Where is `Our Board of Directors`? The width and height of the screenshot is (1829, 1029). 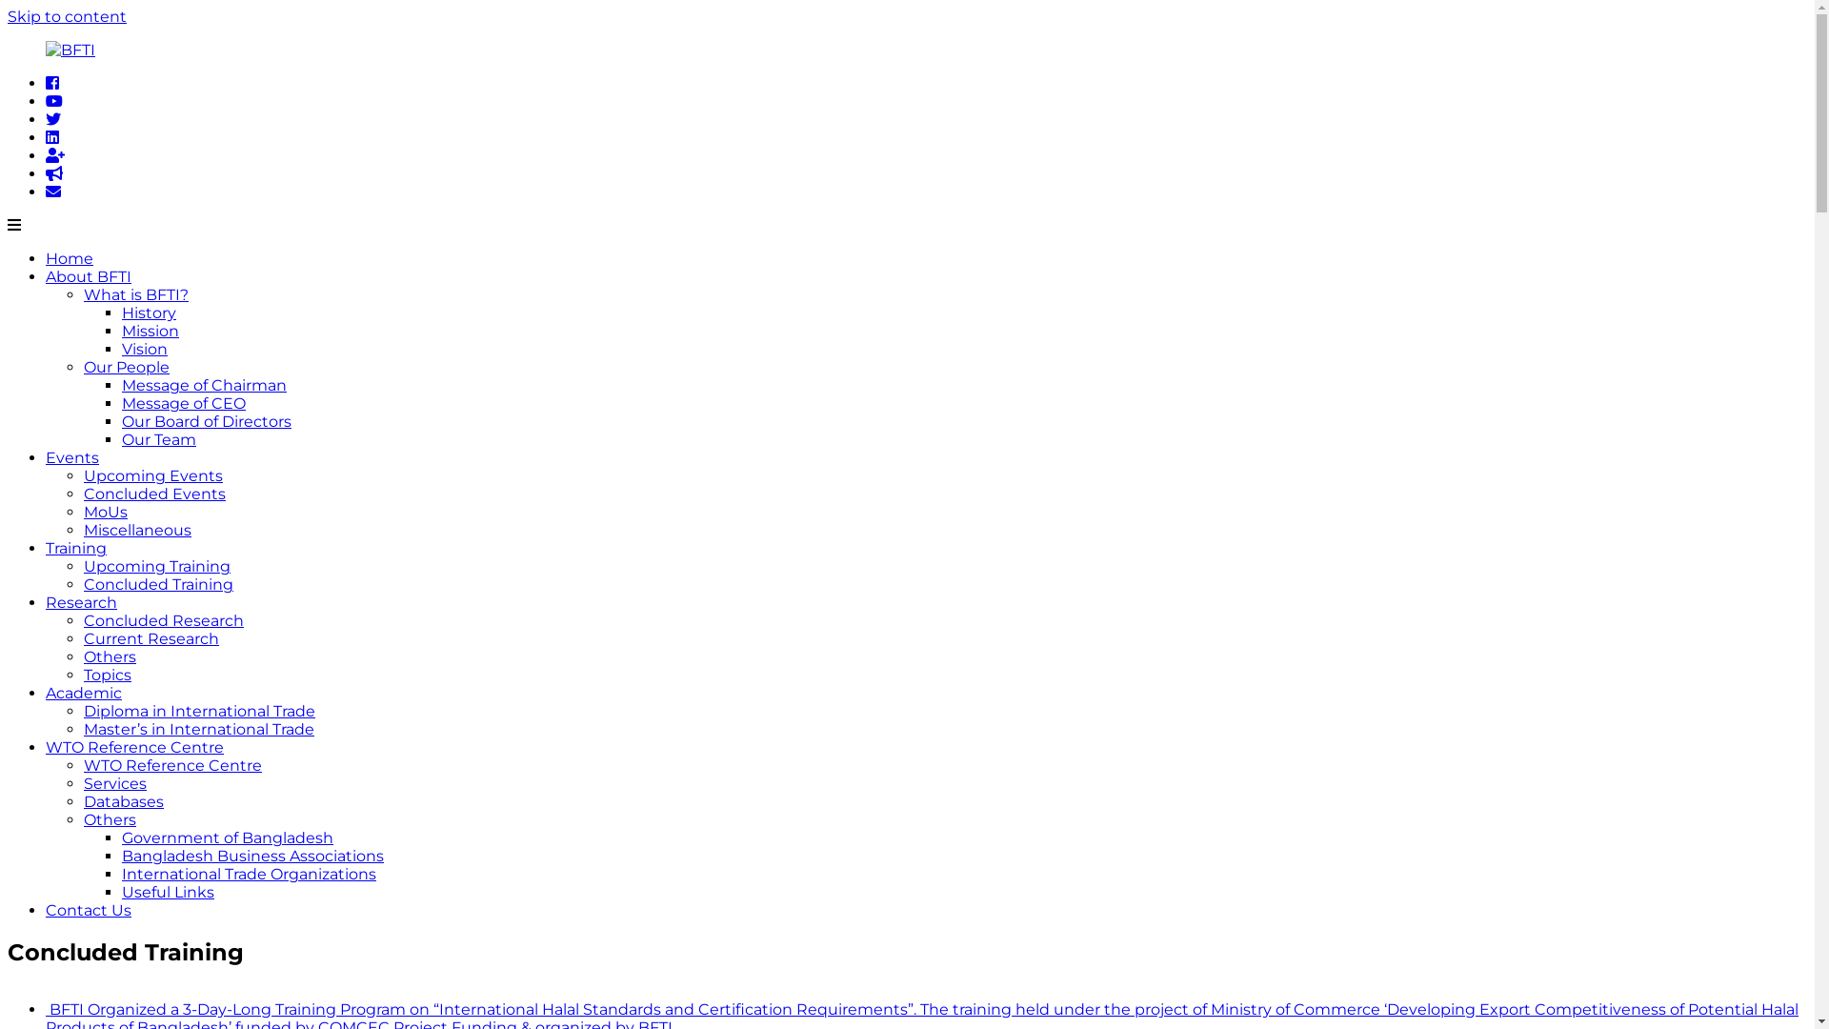 Our Board of Directors is located at coordinates (207, 421).